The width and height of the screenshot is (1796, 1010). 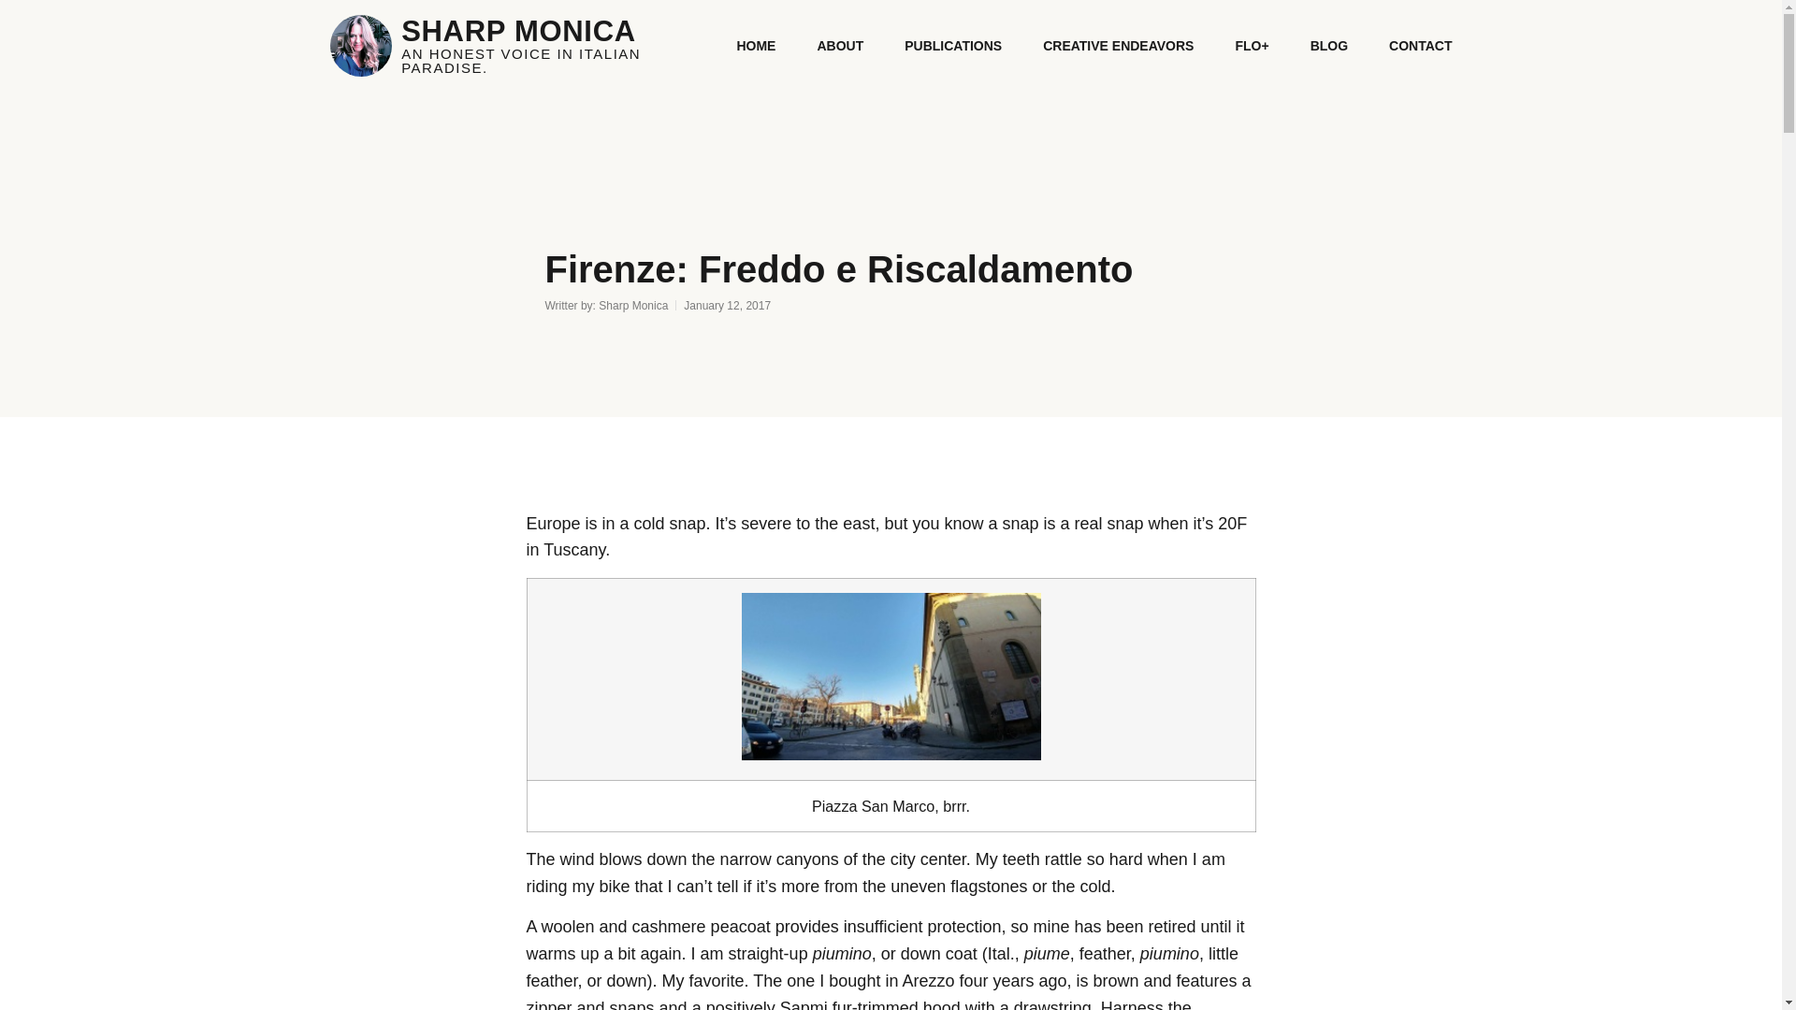 What do you see at coordinates (1420, 45) in the screenshot?
I see `CONTACT` at bounding box center [1420, 45].